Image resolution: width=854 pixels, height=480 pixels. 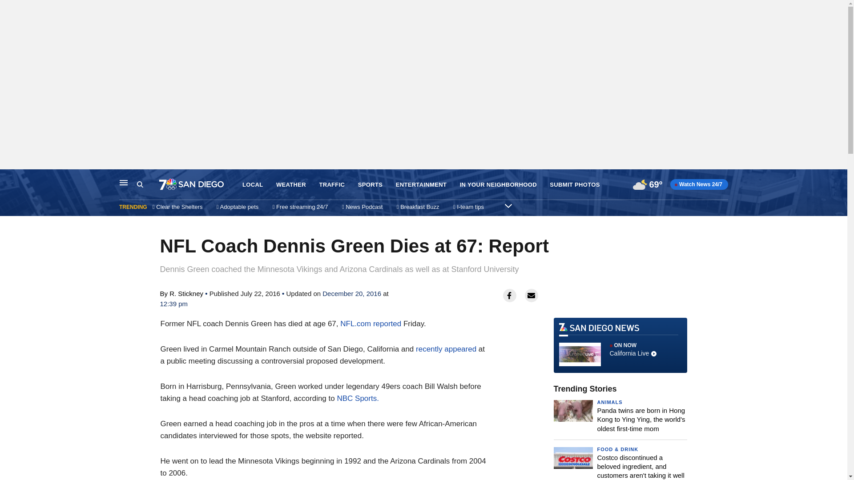 What do you see at coordinates (148, 184) in the screenshot?
I see `Search` at bounding box center [148, 184].